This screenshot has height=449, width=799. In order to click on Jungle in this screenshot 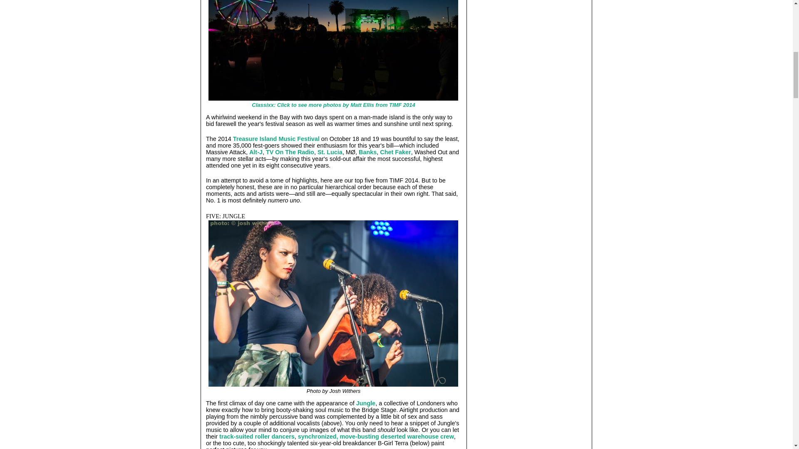, I will do `click(366, 403)`.